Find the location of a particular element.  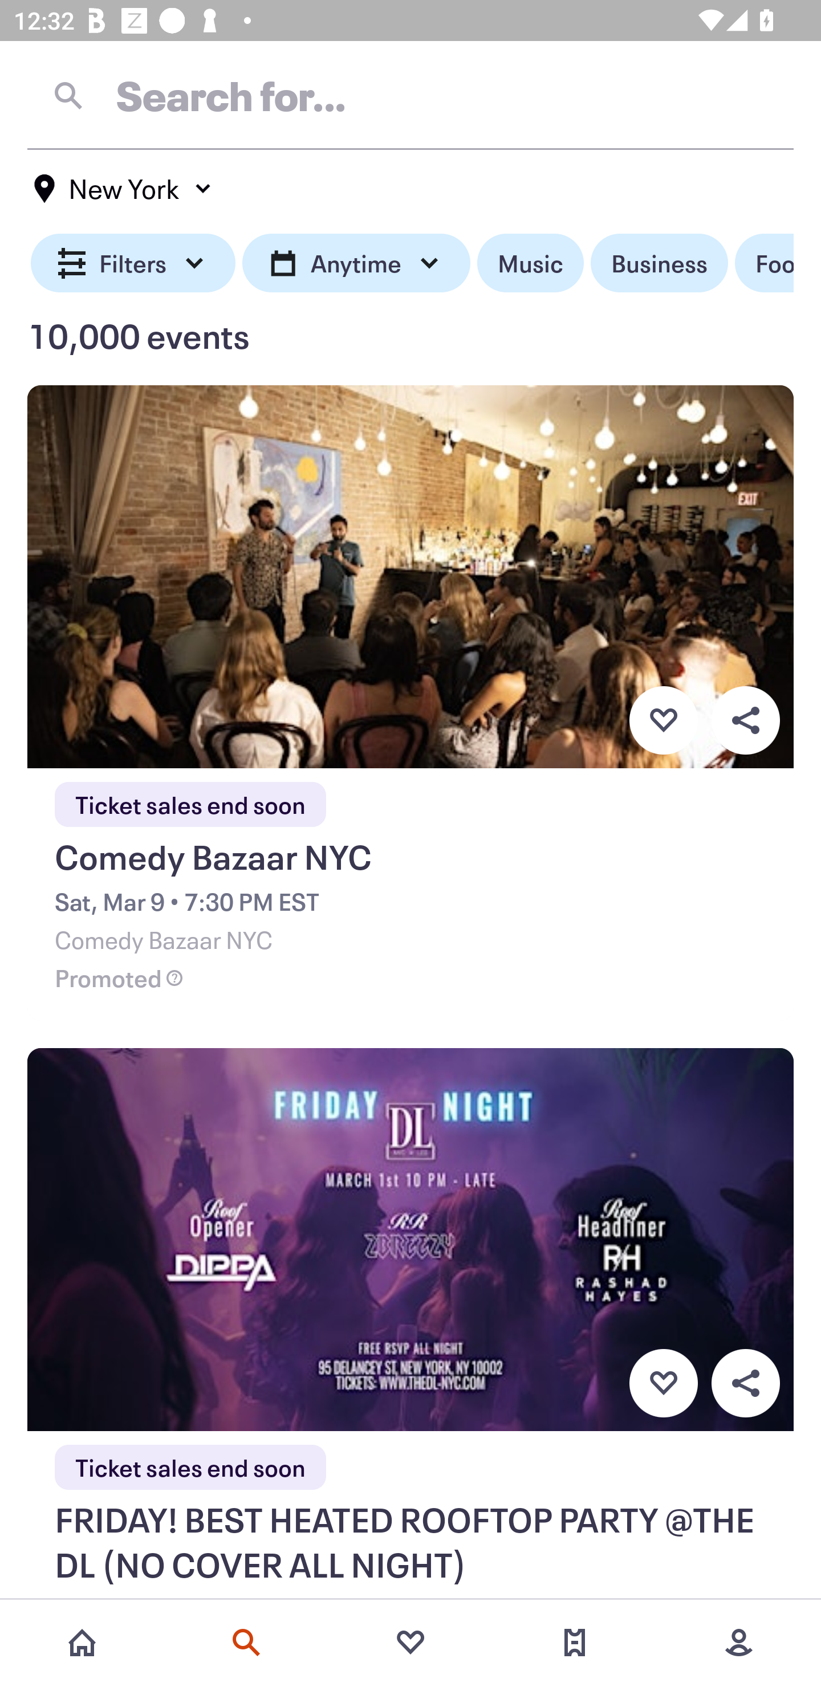

Favorite button is located at coordinates (663, 1383).